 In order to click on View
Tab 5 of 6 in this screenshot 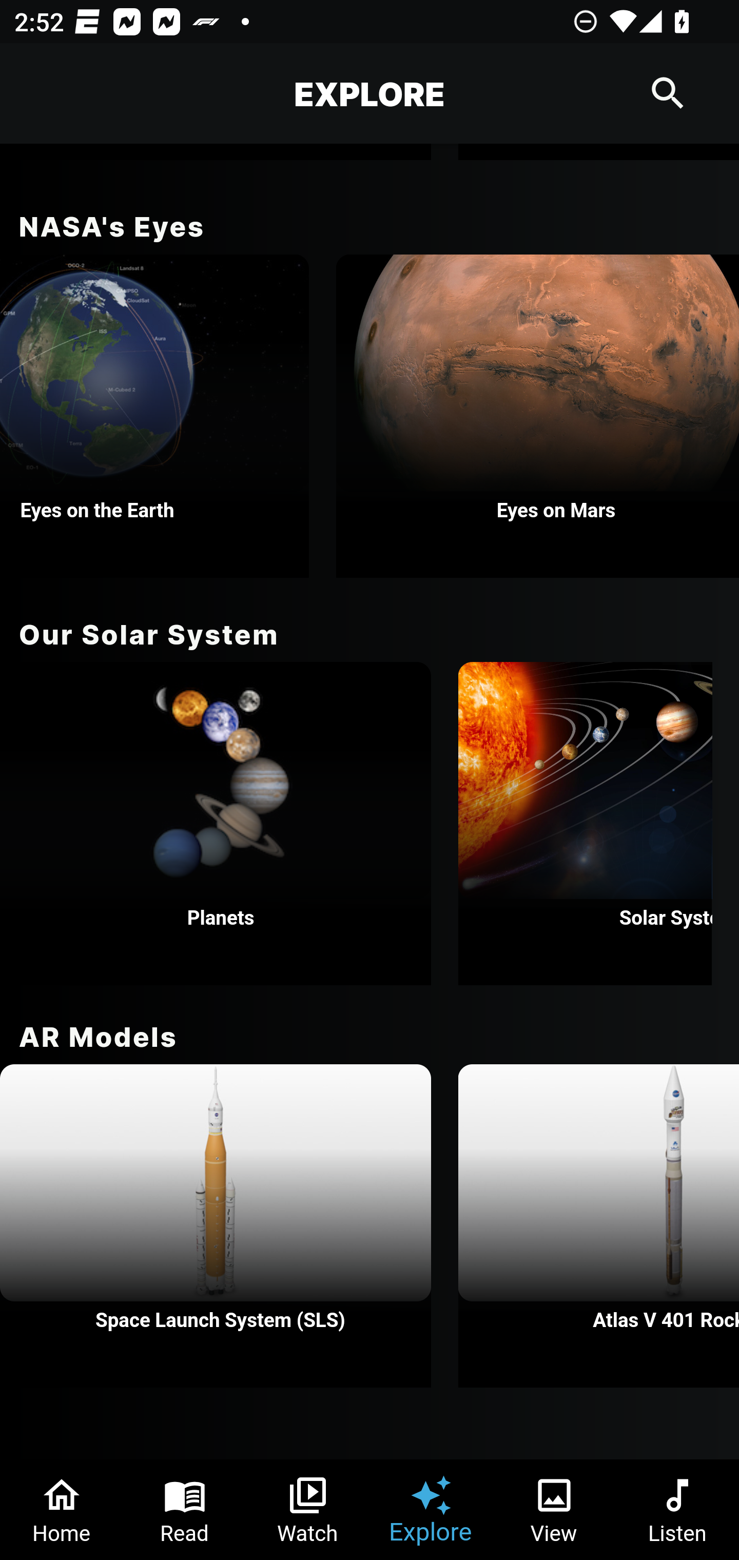, I will do `click(554, 1510)`.